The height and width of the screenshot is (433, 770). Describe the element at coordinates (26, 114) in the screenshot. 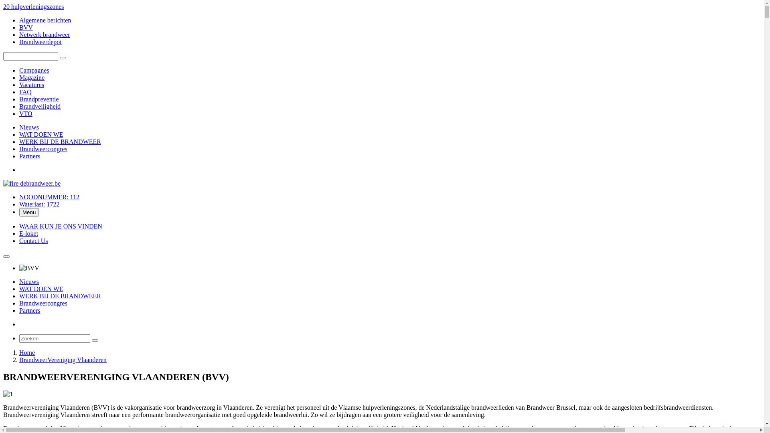

I see `VTO` at that location.